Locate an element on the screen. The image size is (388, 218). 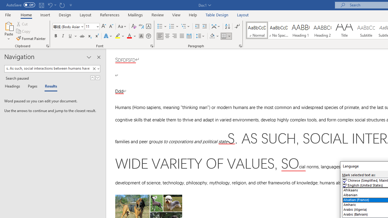
Previous Result is located at coordinates (92, 78).